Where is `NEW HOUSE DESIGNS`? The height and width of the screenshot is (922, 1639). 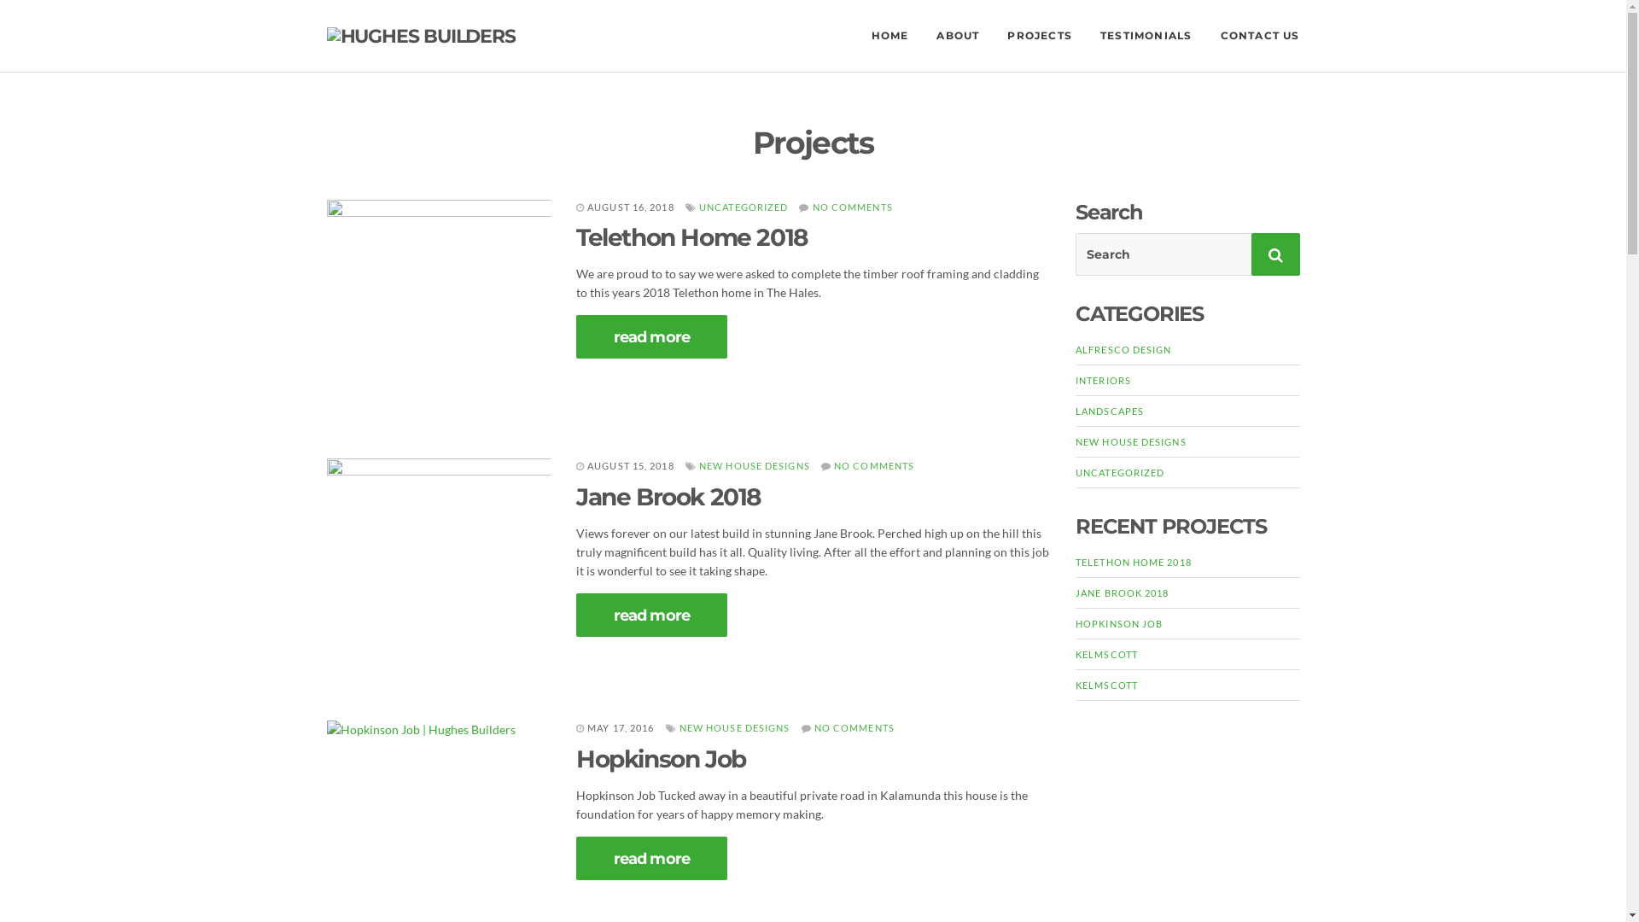
NEW HOUSE DESIGNS is located at coordinates (735, 727).